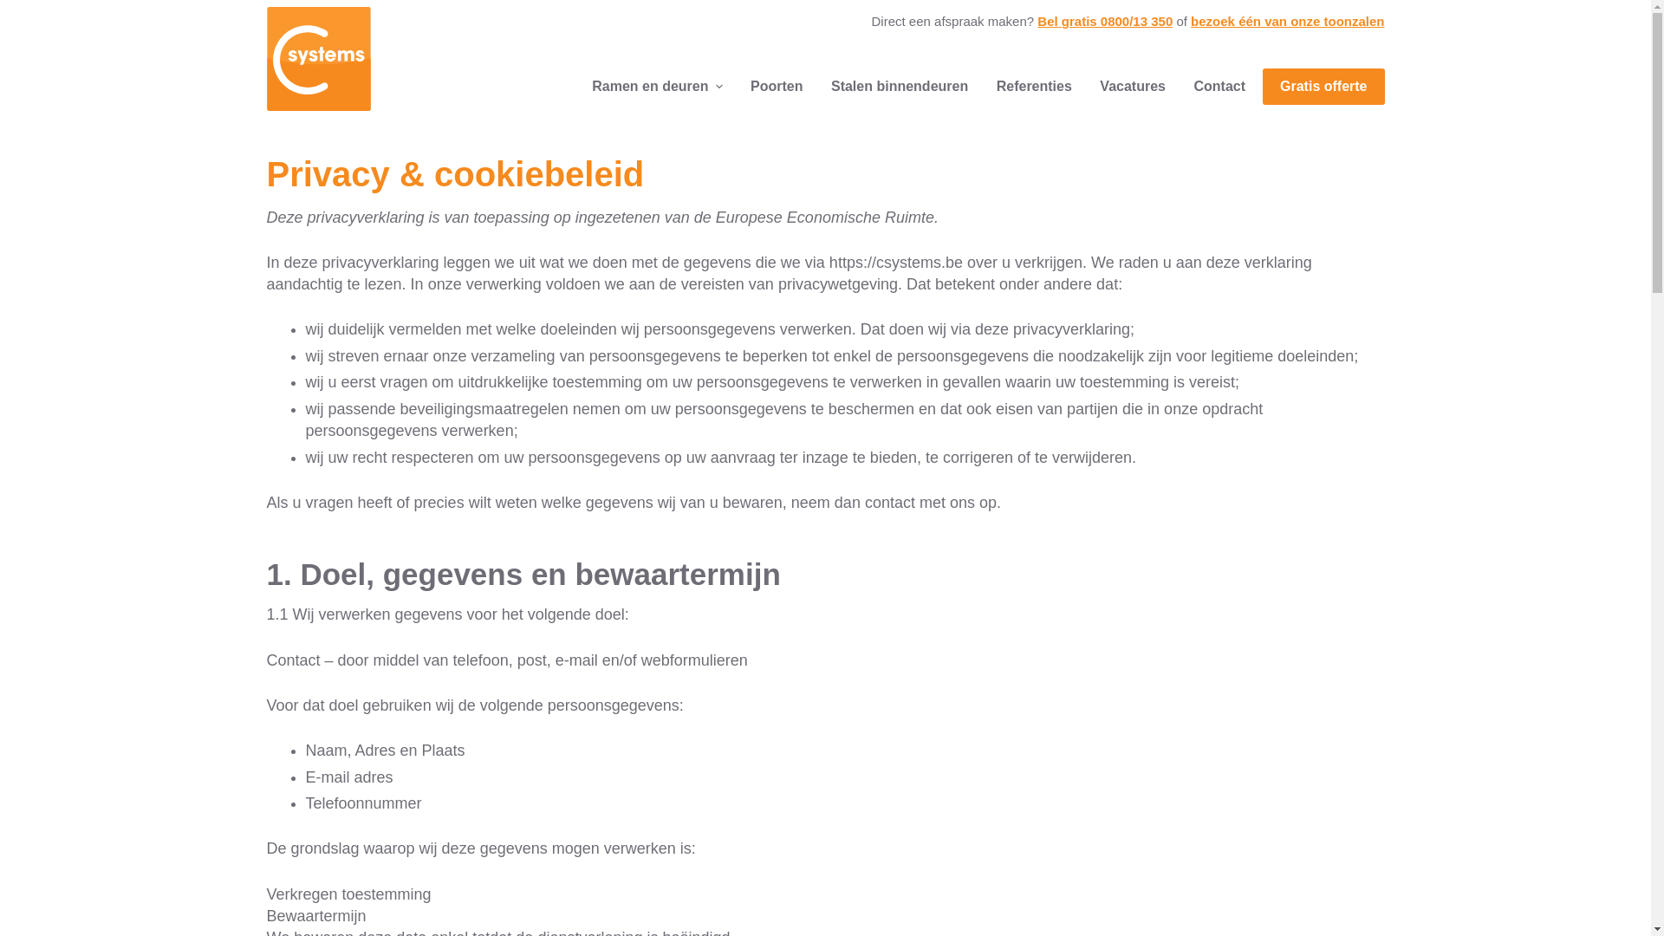  I want to click on Poorten, so click(770, 87).